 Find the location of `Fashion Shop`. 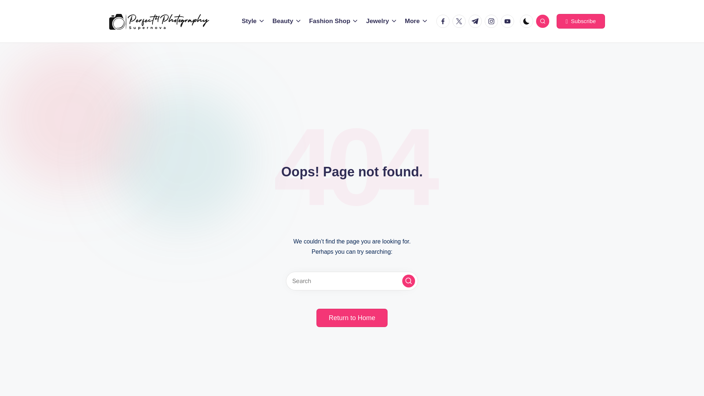

Fashion Shop is located at coordinates (334, 21).